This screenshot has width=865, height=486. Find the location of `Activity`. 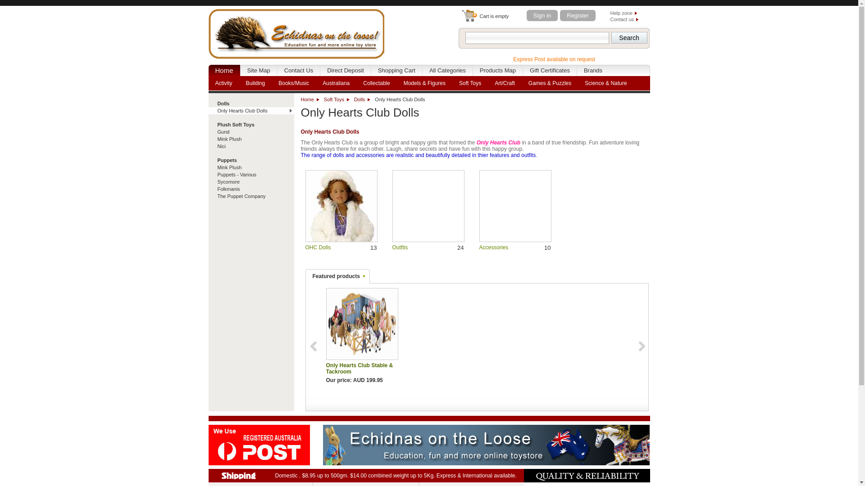

Activity is located at coordinates (223, 83).